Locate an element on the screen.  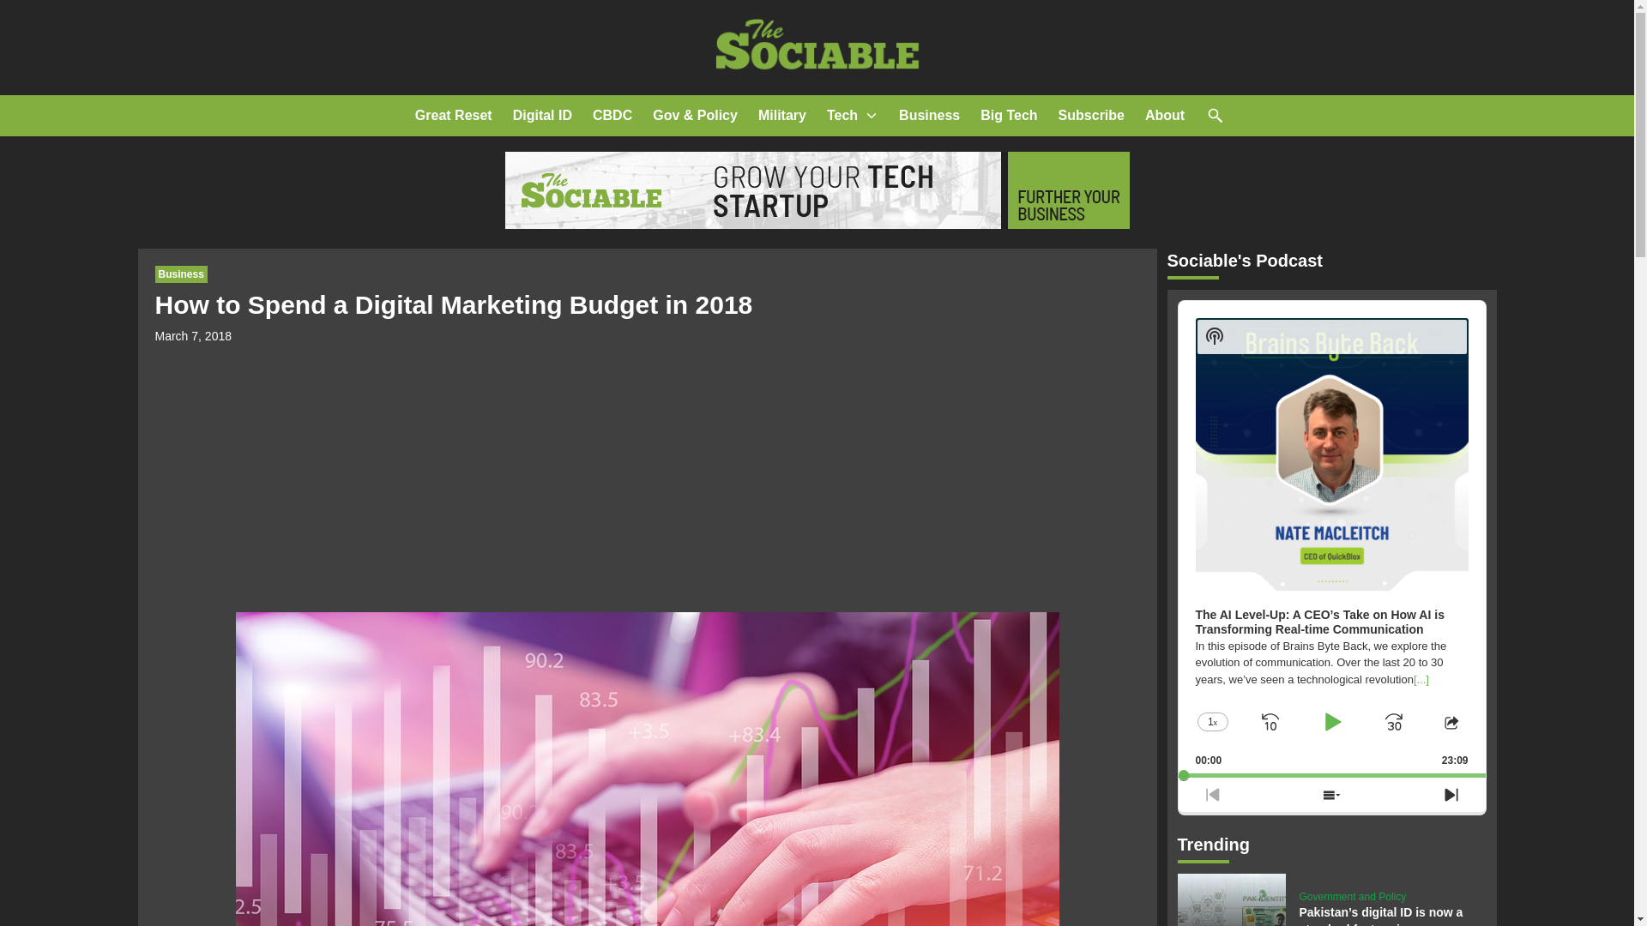
Digital ID is located at coordinates (542, 115).